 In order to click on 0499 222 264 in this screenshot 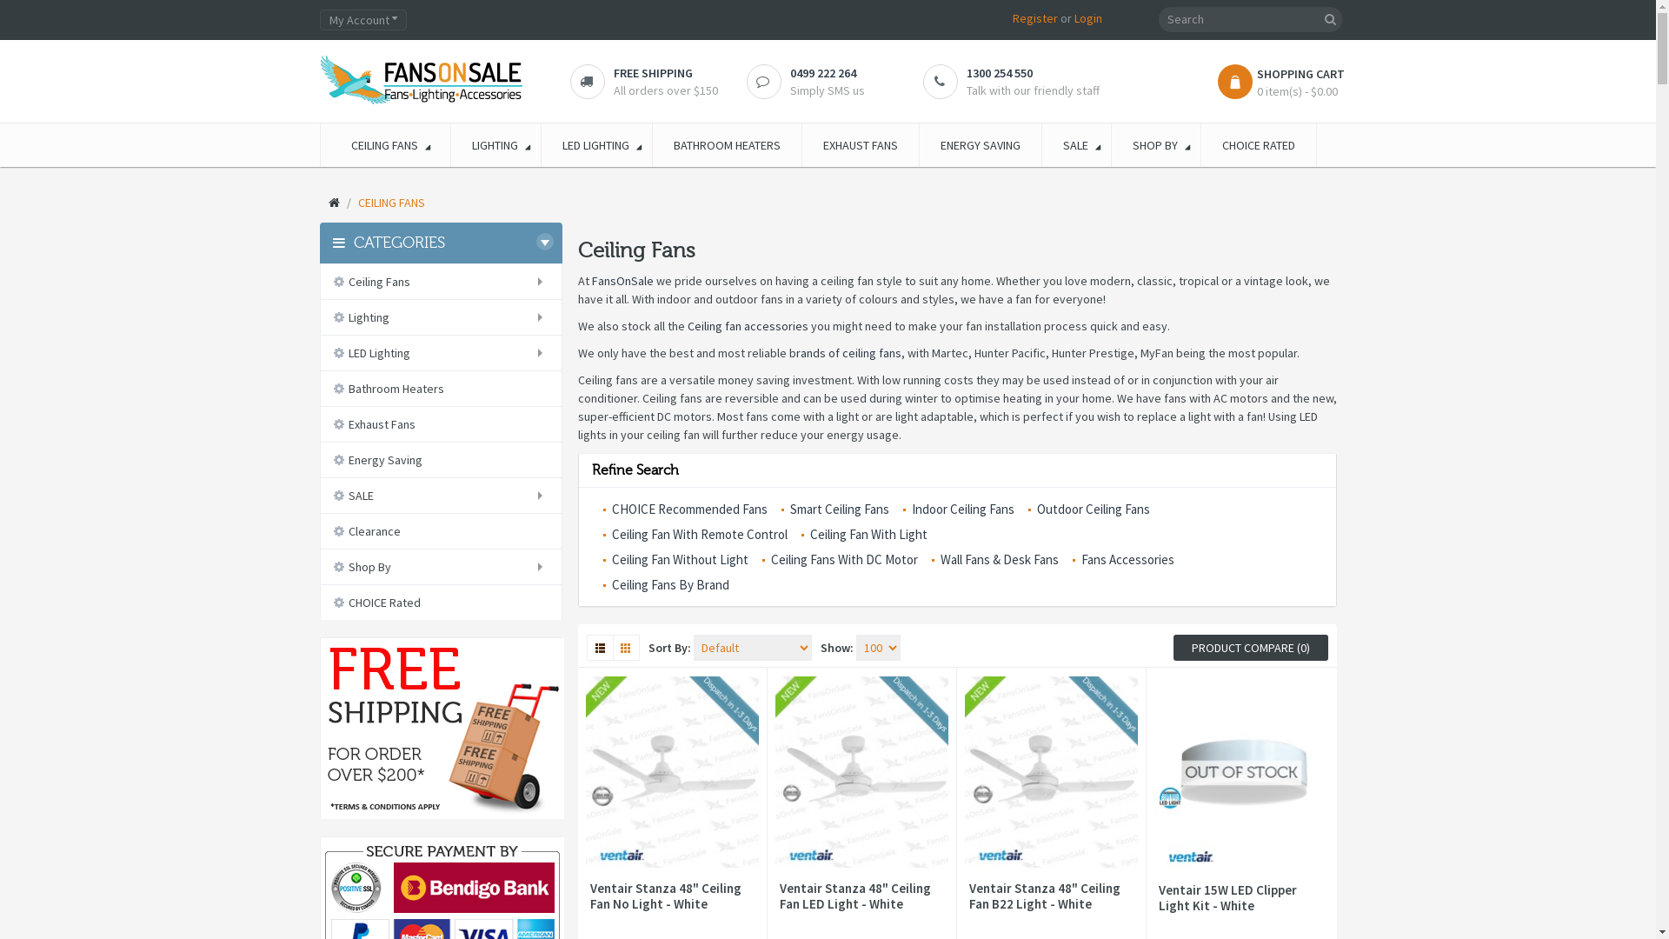, I will do `click(822, 73)`.